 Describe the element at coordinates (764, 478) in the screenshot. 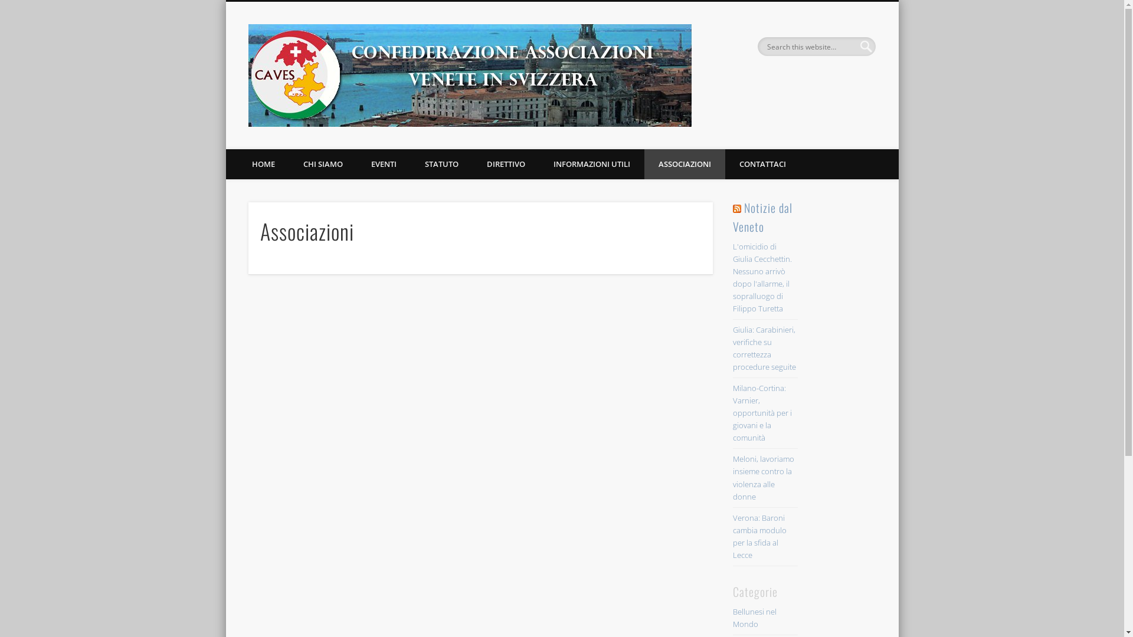

I see `Meloni, lavoriamo insieme contro la violenza alle donne` at that location.